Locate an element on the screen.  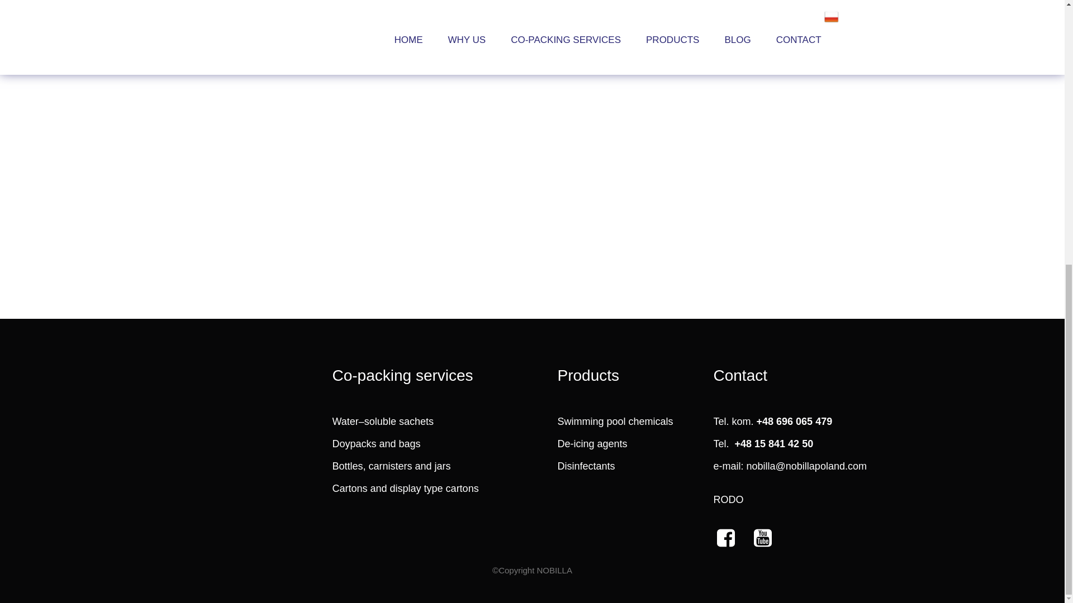
Cartons and display type cartons  is located at coordinates (427, 488).